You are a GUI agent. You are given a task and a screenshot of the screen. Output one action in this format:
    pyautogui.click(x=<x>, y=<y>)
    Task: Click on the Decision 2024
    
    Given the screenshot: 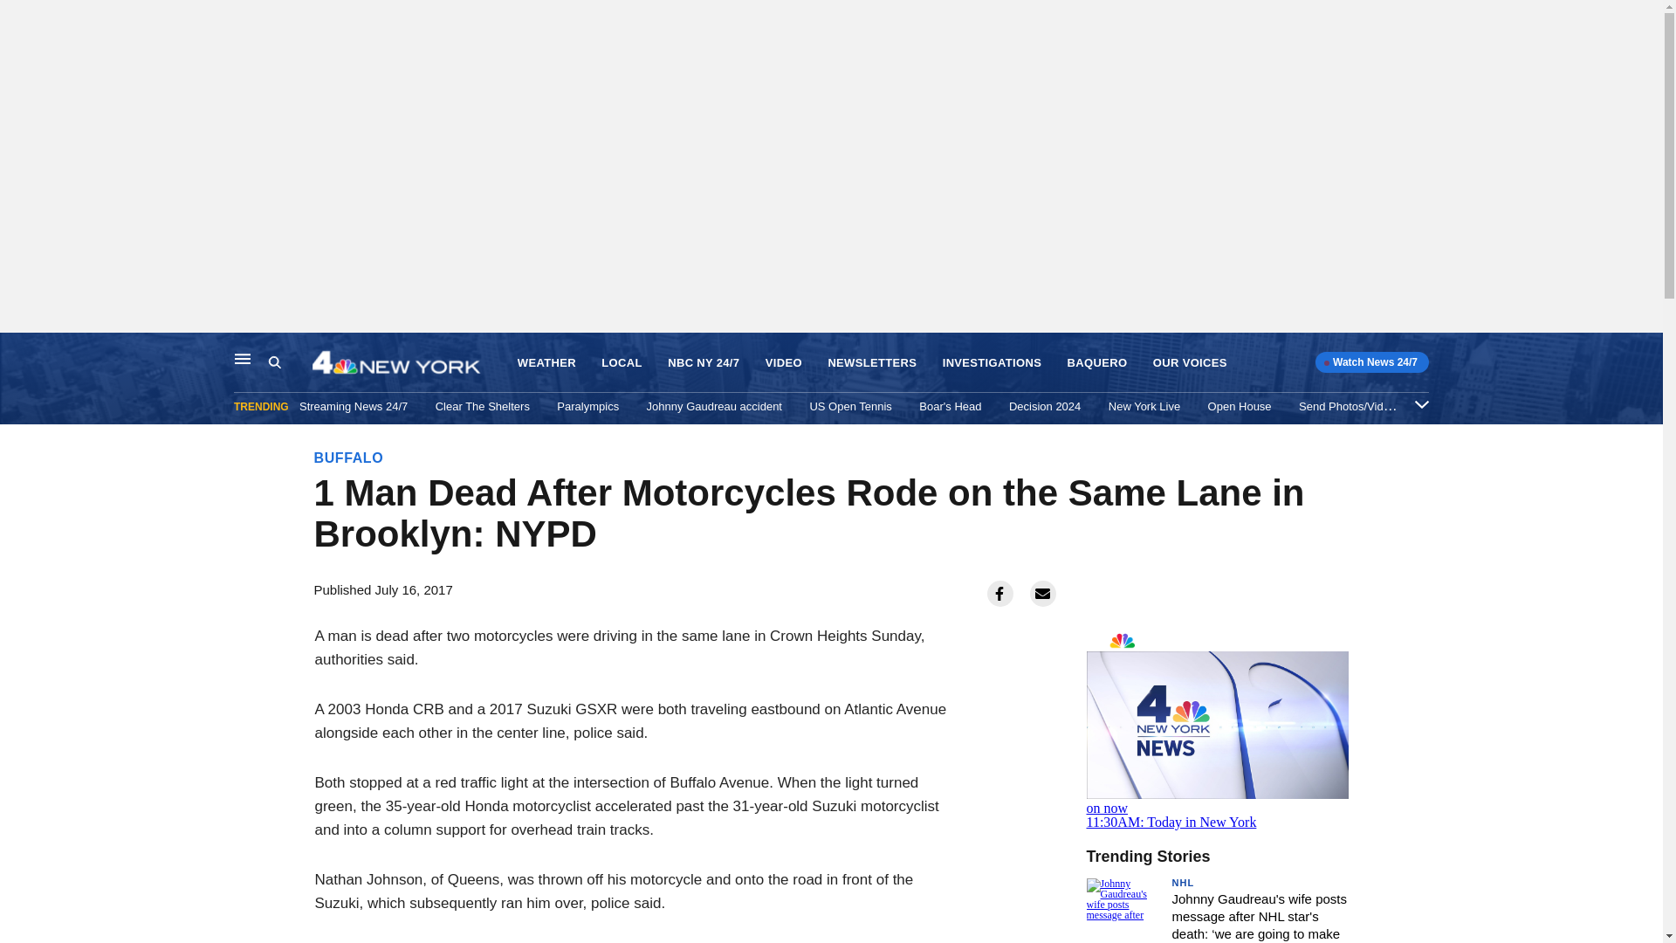 What is the action you would take?
    pyautogui.click(x=1044, y=406)
    